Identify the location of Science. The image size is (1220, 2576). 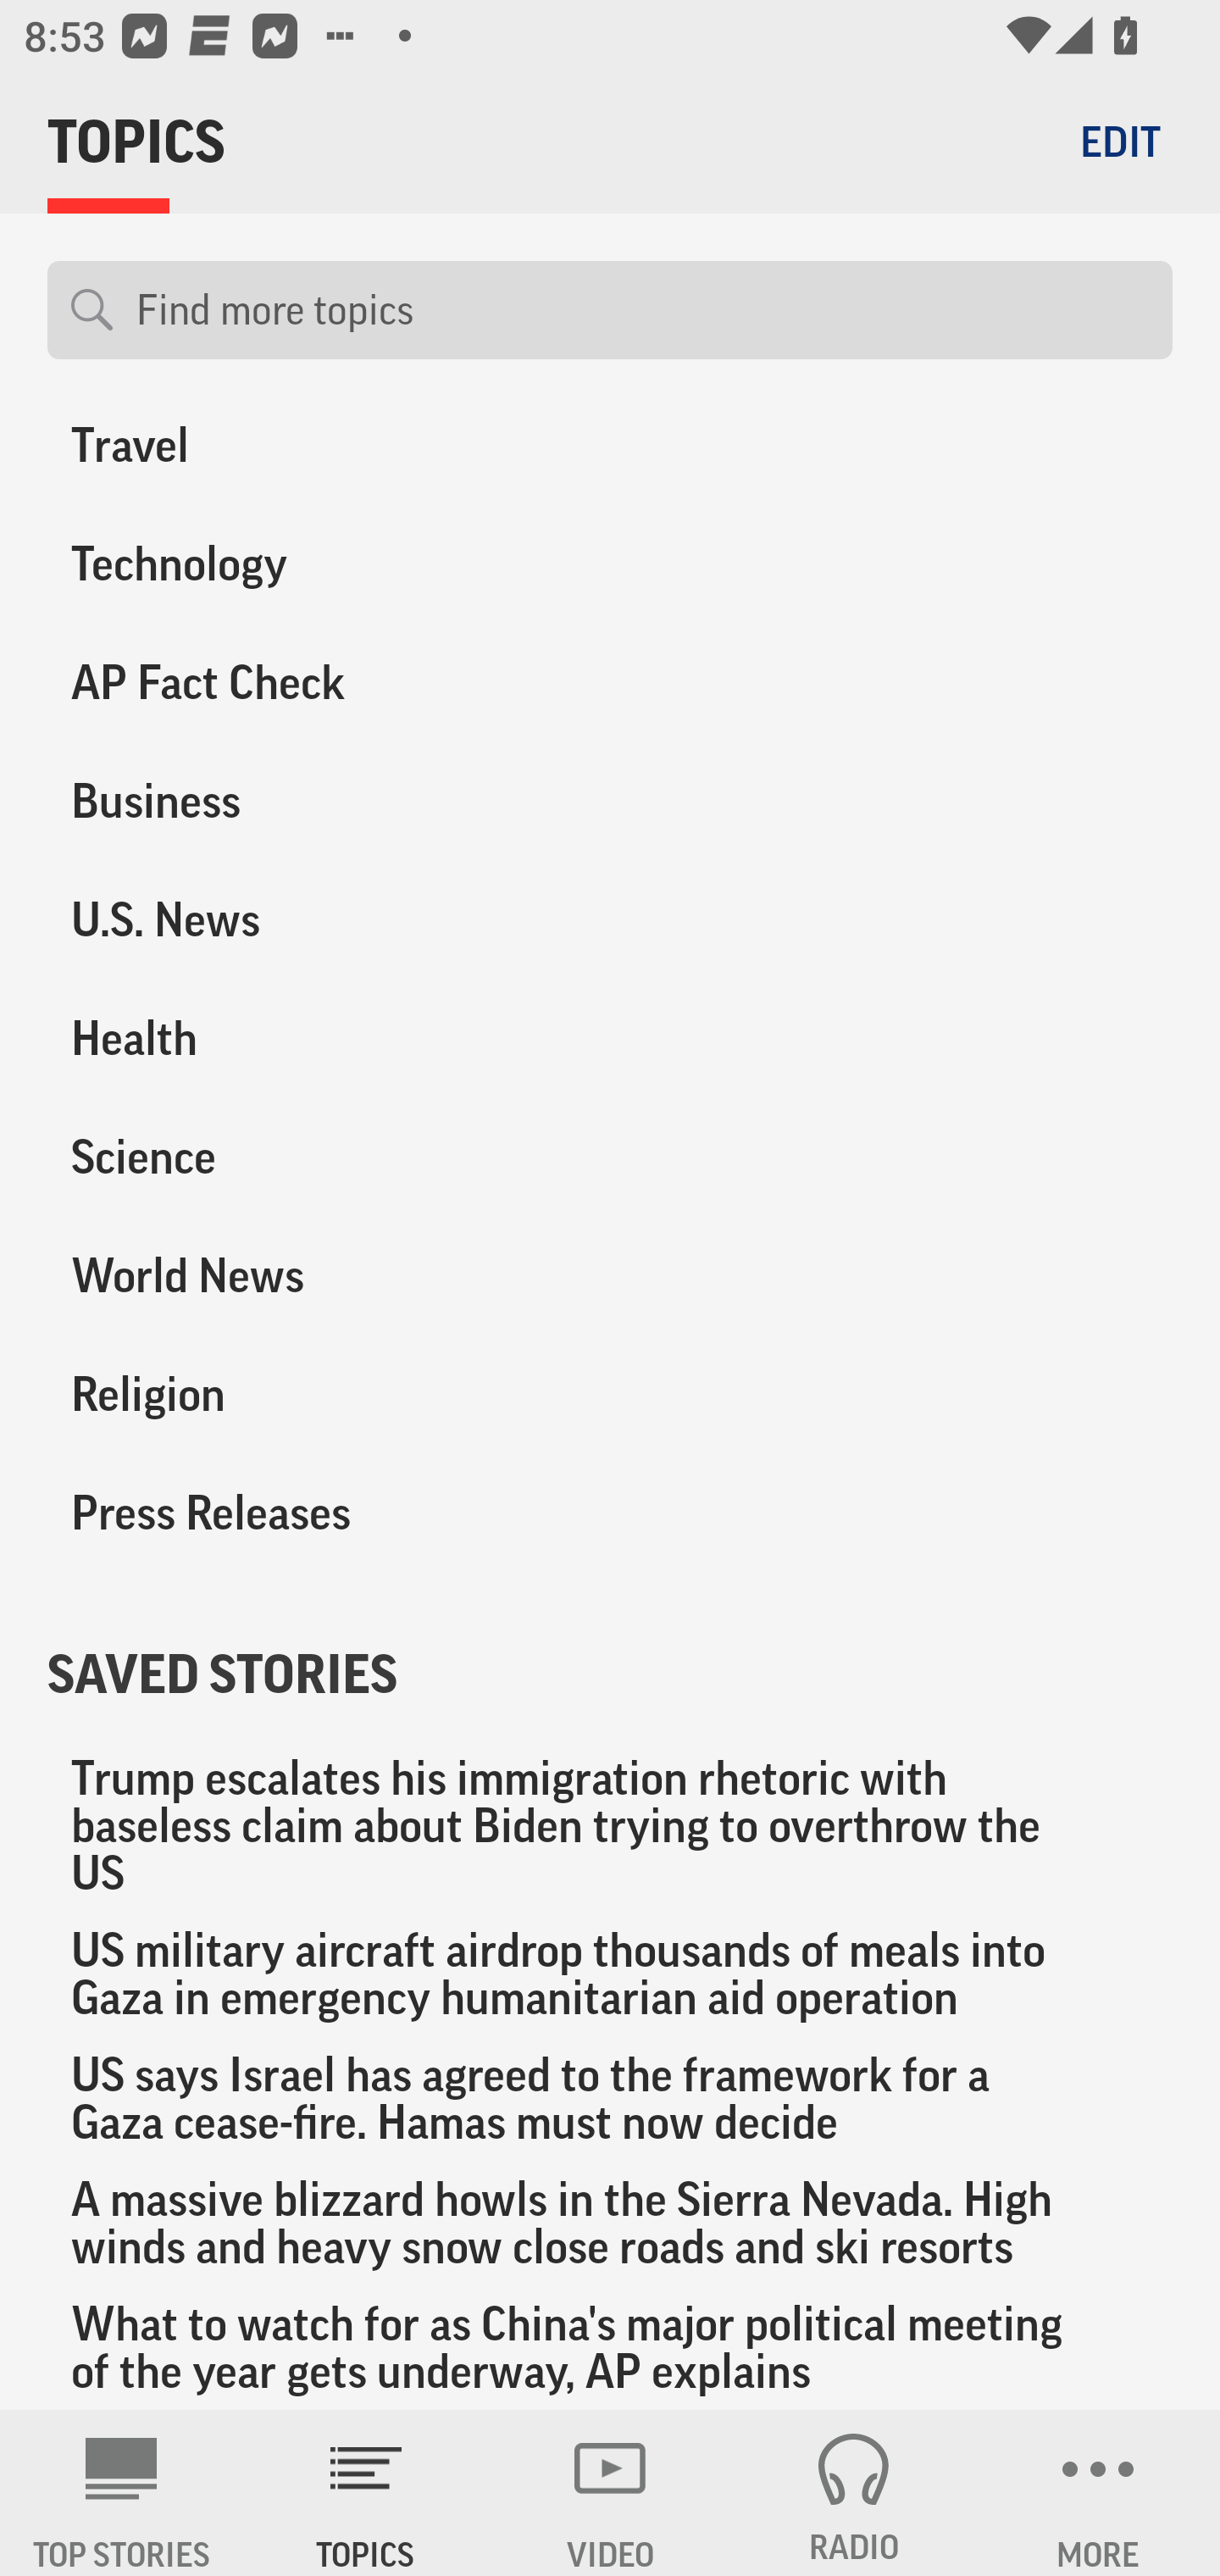
(305, 1156).